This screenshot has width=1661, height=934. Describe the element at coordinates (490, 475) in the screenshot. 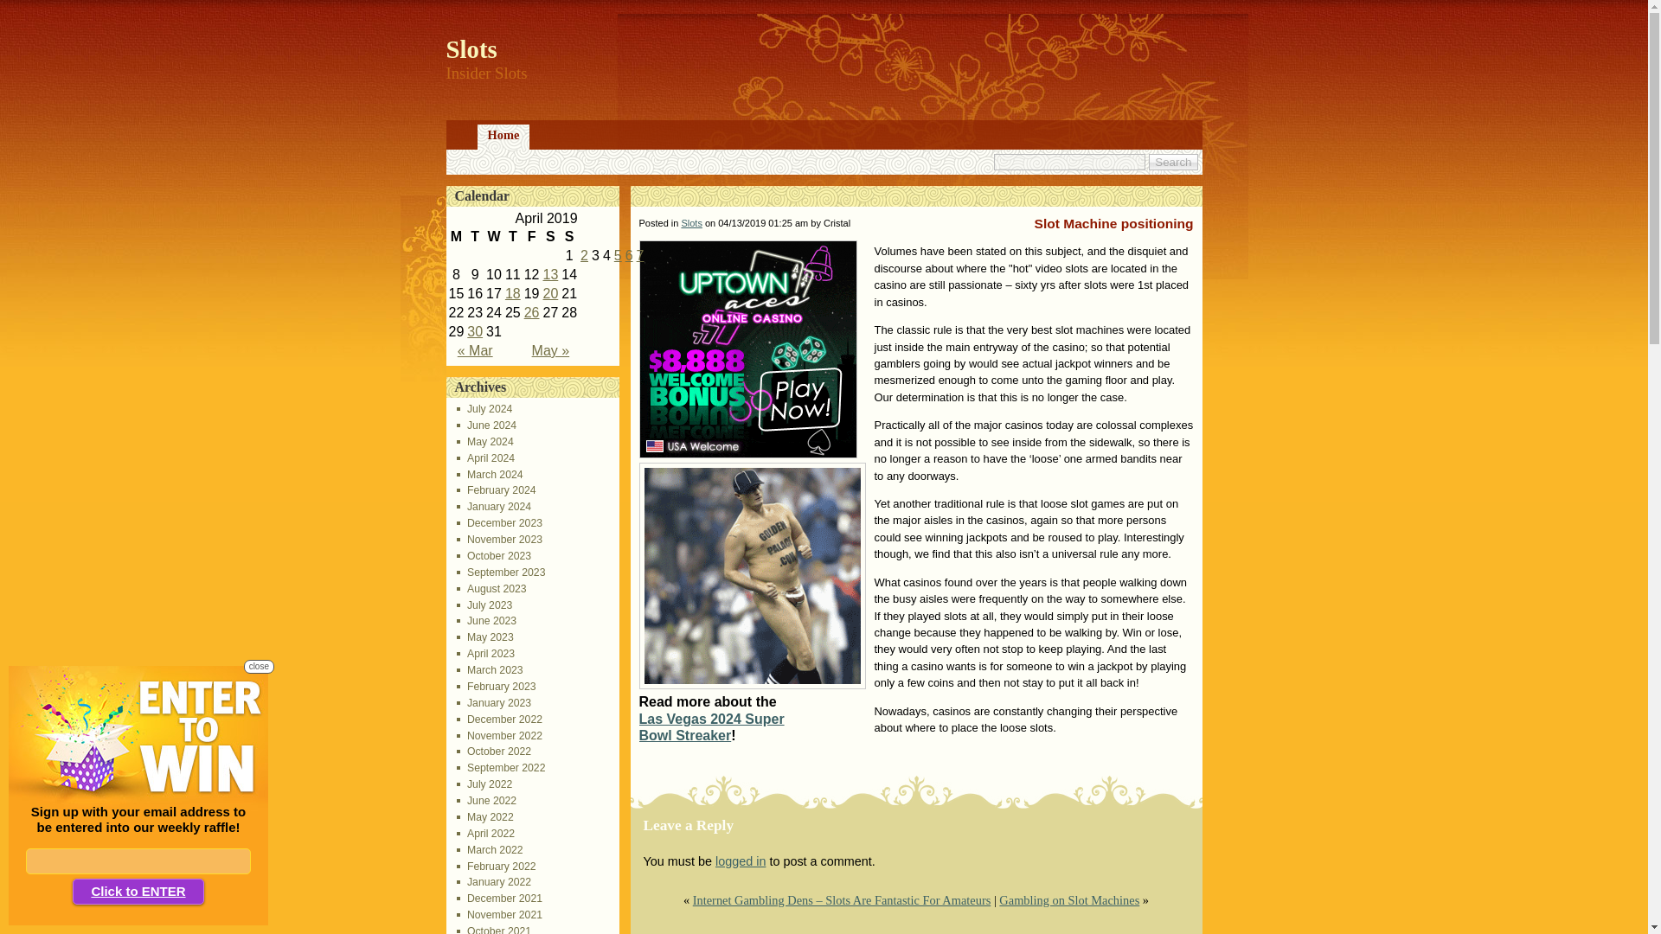

I see `March 2024` at that location.